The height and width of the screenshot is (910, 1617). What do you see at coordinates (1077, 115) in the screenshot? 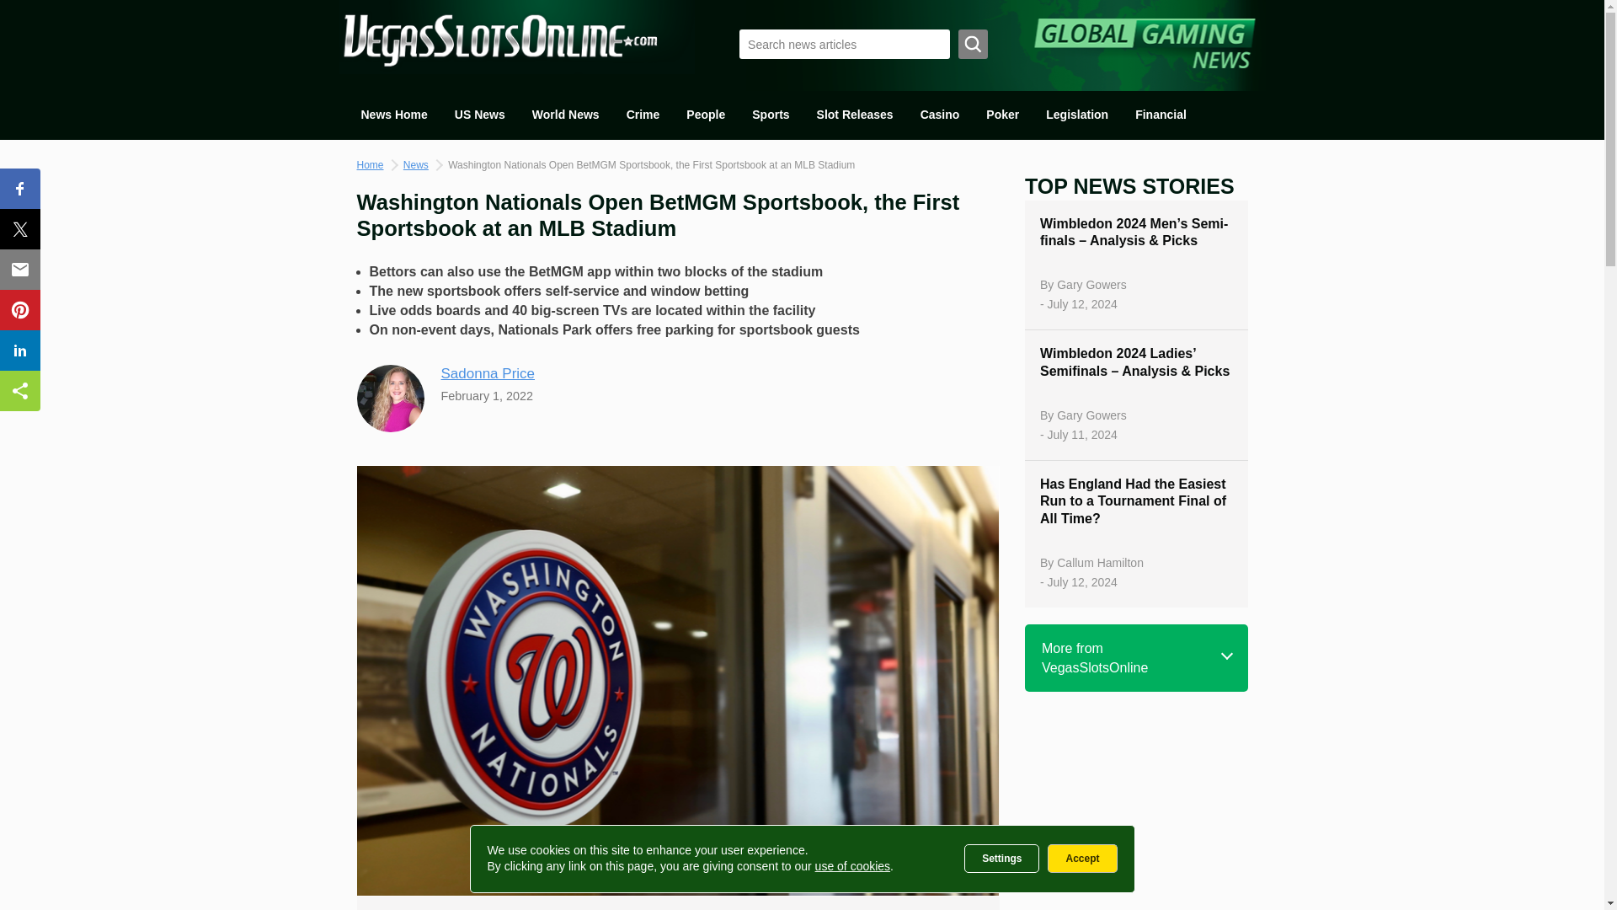
I see `Legislation` at bounding box center [1077, 115].